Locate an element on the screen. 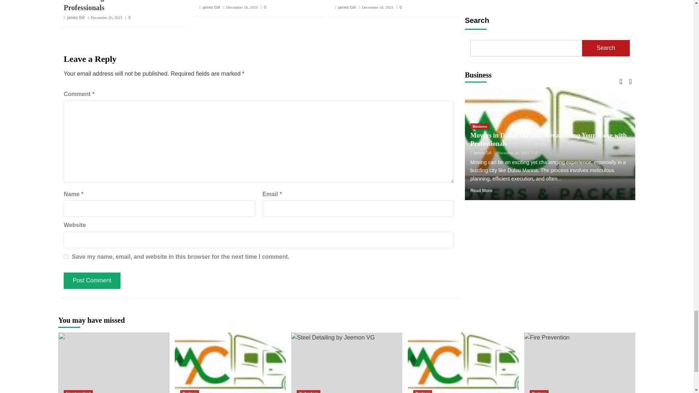 This screenshot has width=699, height=393. December 26, 2023 is located at coordinates (106, 17).